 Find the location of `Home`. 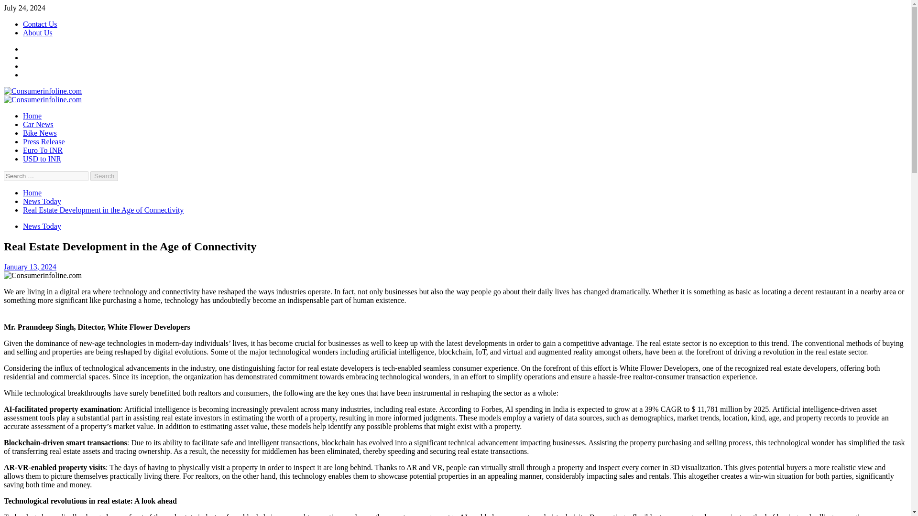

Home is located at coordinates (32, 193).